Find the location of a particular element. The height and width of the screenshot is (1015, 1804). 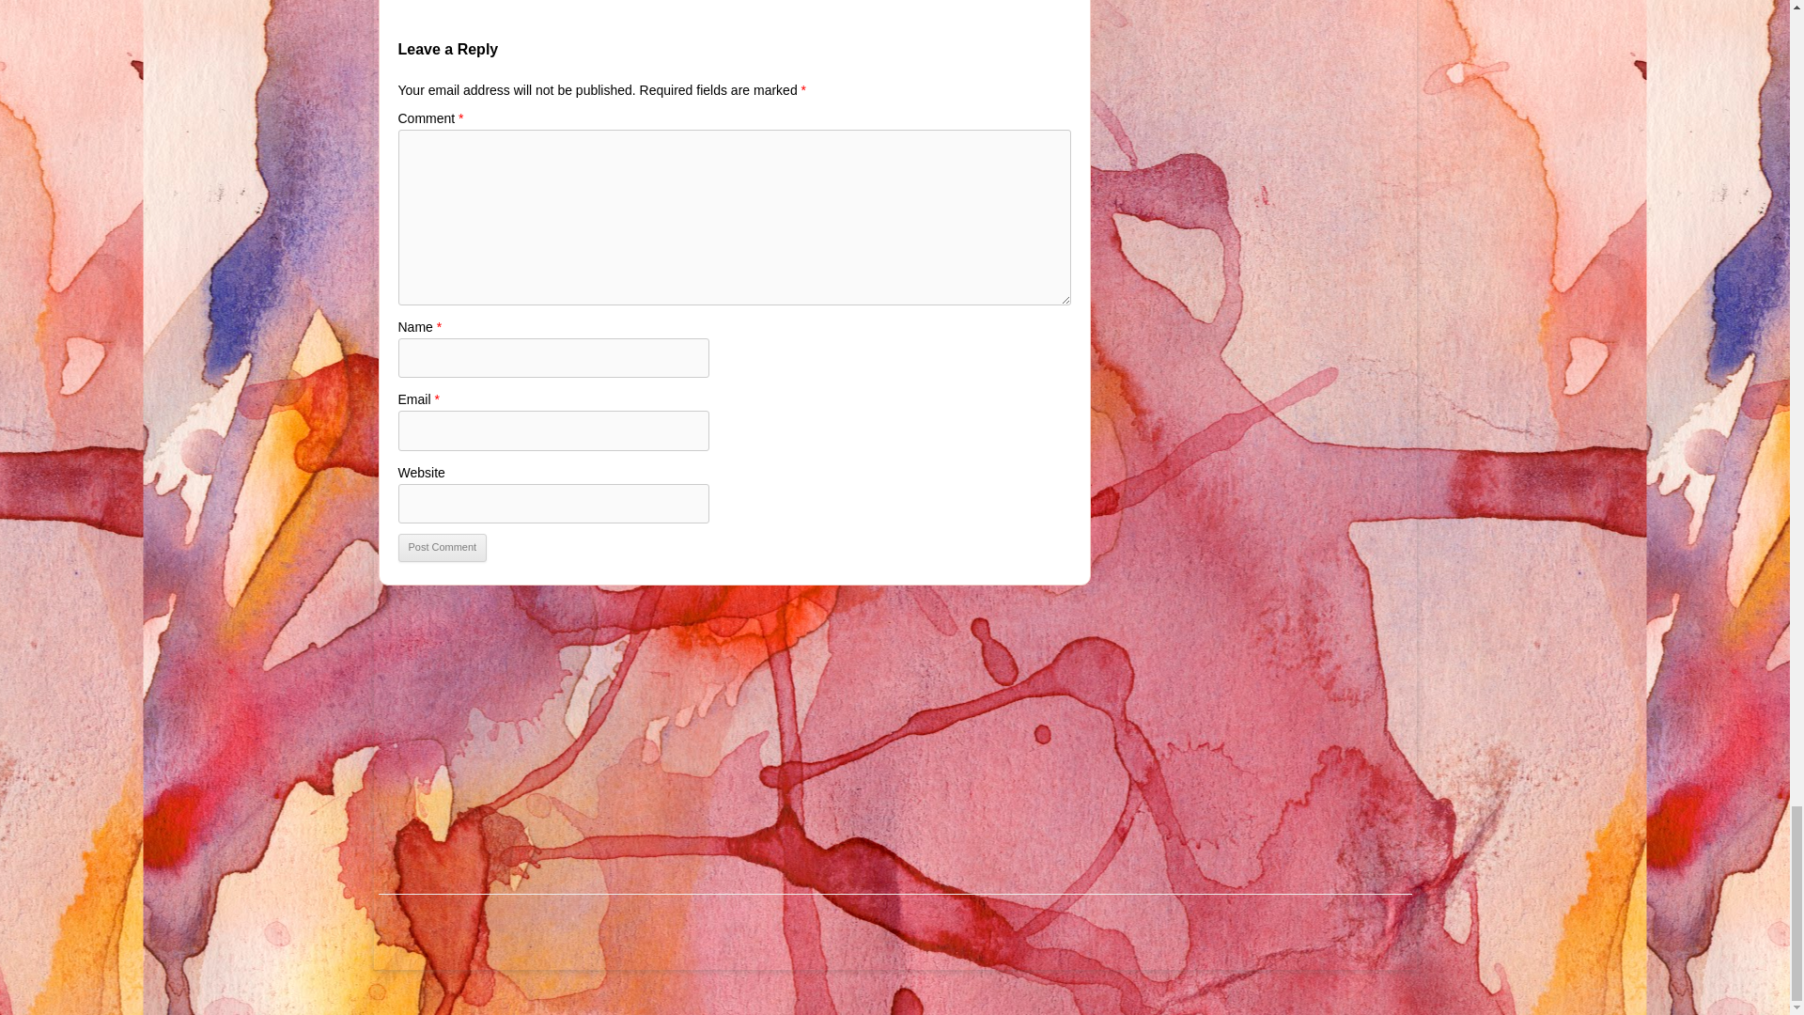

Post Comment is located at coordinates (443, 548).